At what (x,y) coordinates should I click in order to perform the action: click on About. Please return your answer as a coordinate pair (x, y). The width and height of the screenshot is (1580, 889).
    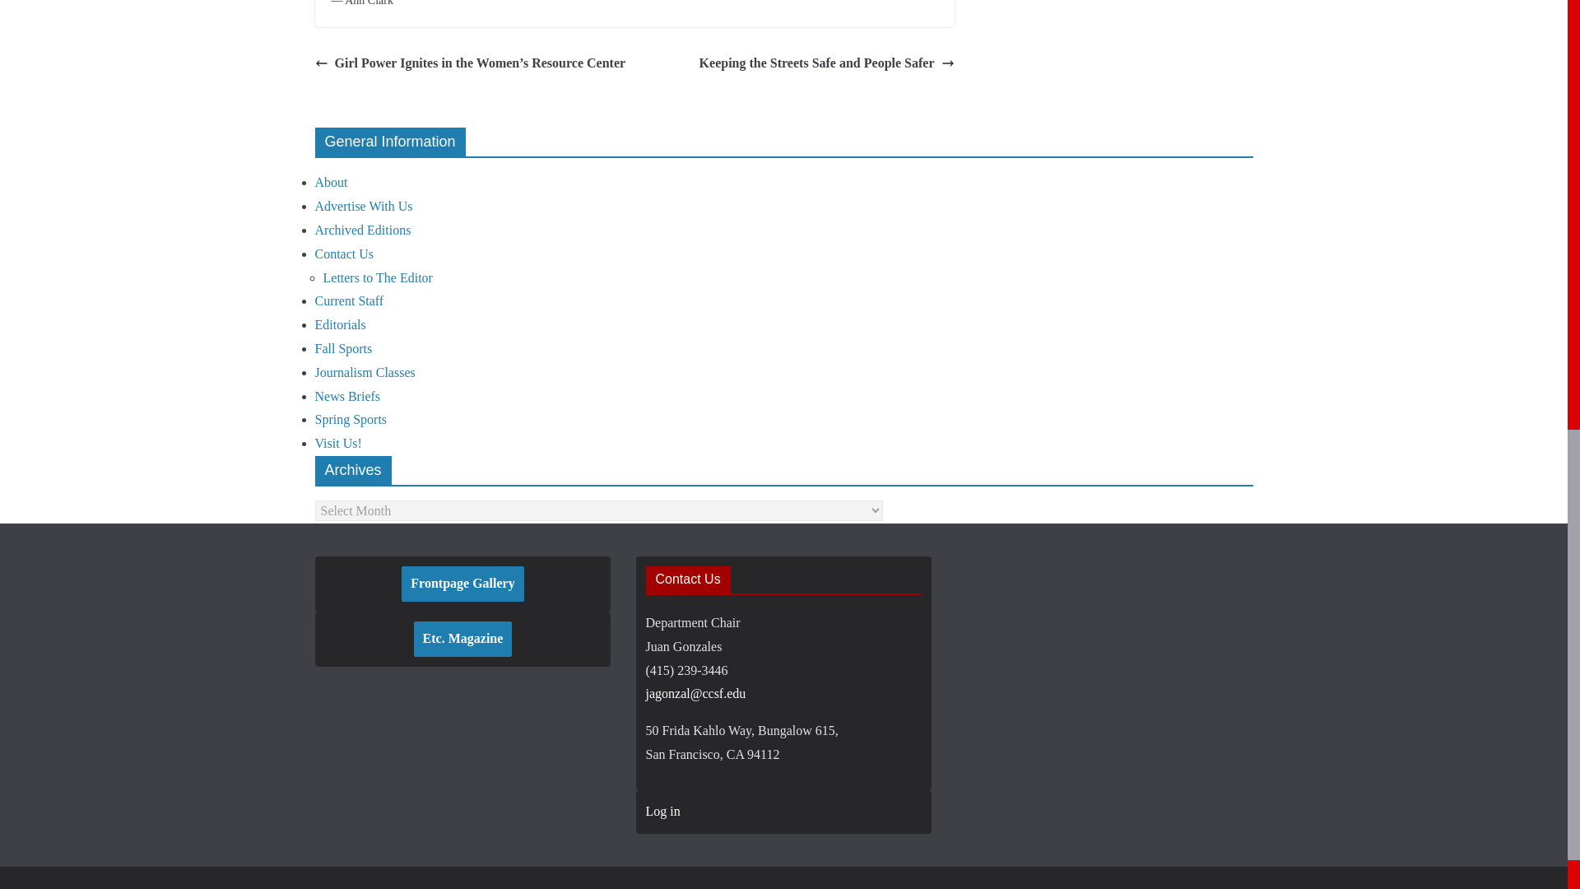
    Looking at the image, I should click on (331, 182).